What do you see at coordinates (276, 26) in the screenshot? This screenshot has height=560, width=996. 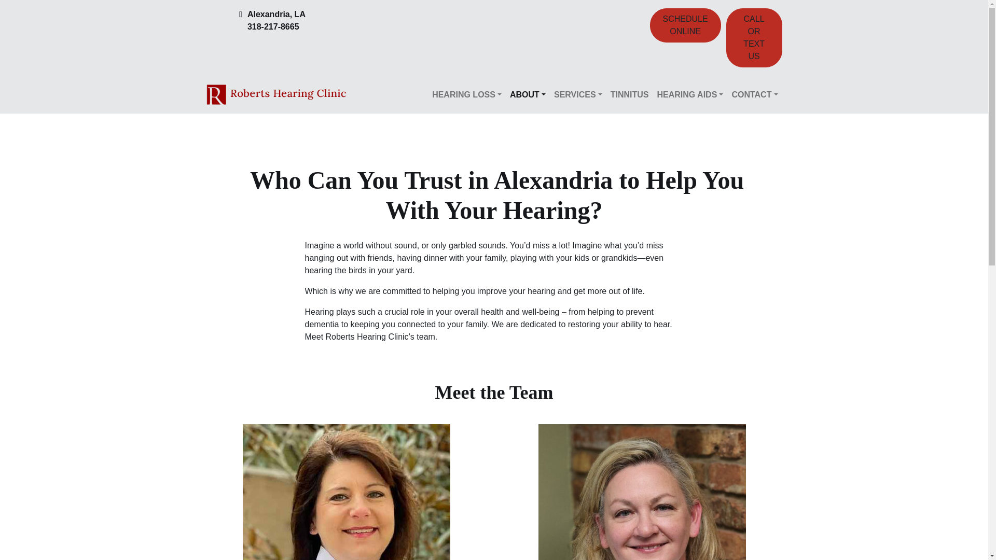 I see `318-217-8665` at bounding box center [276, 26].